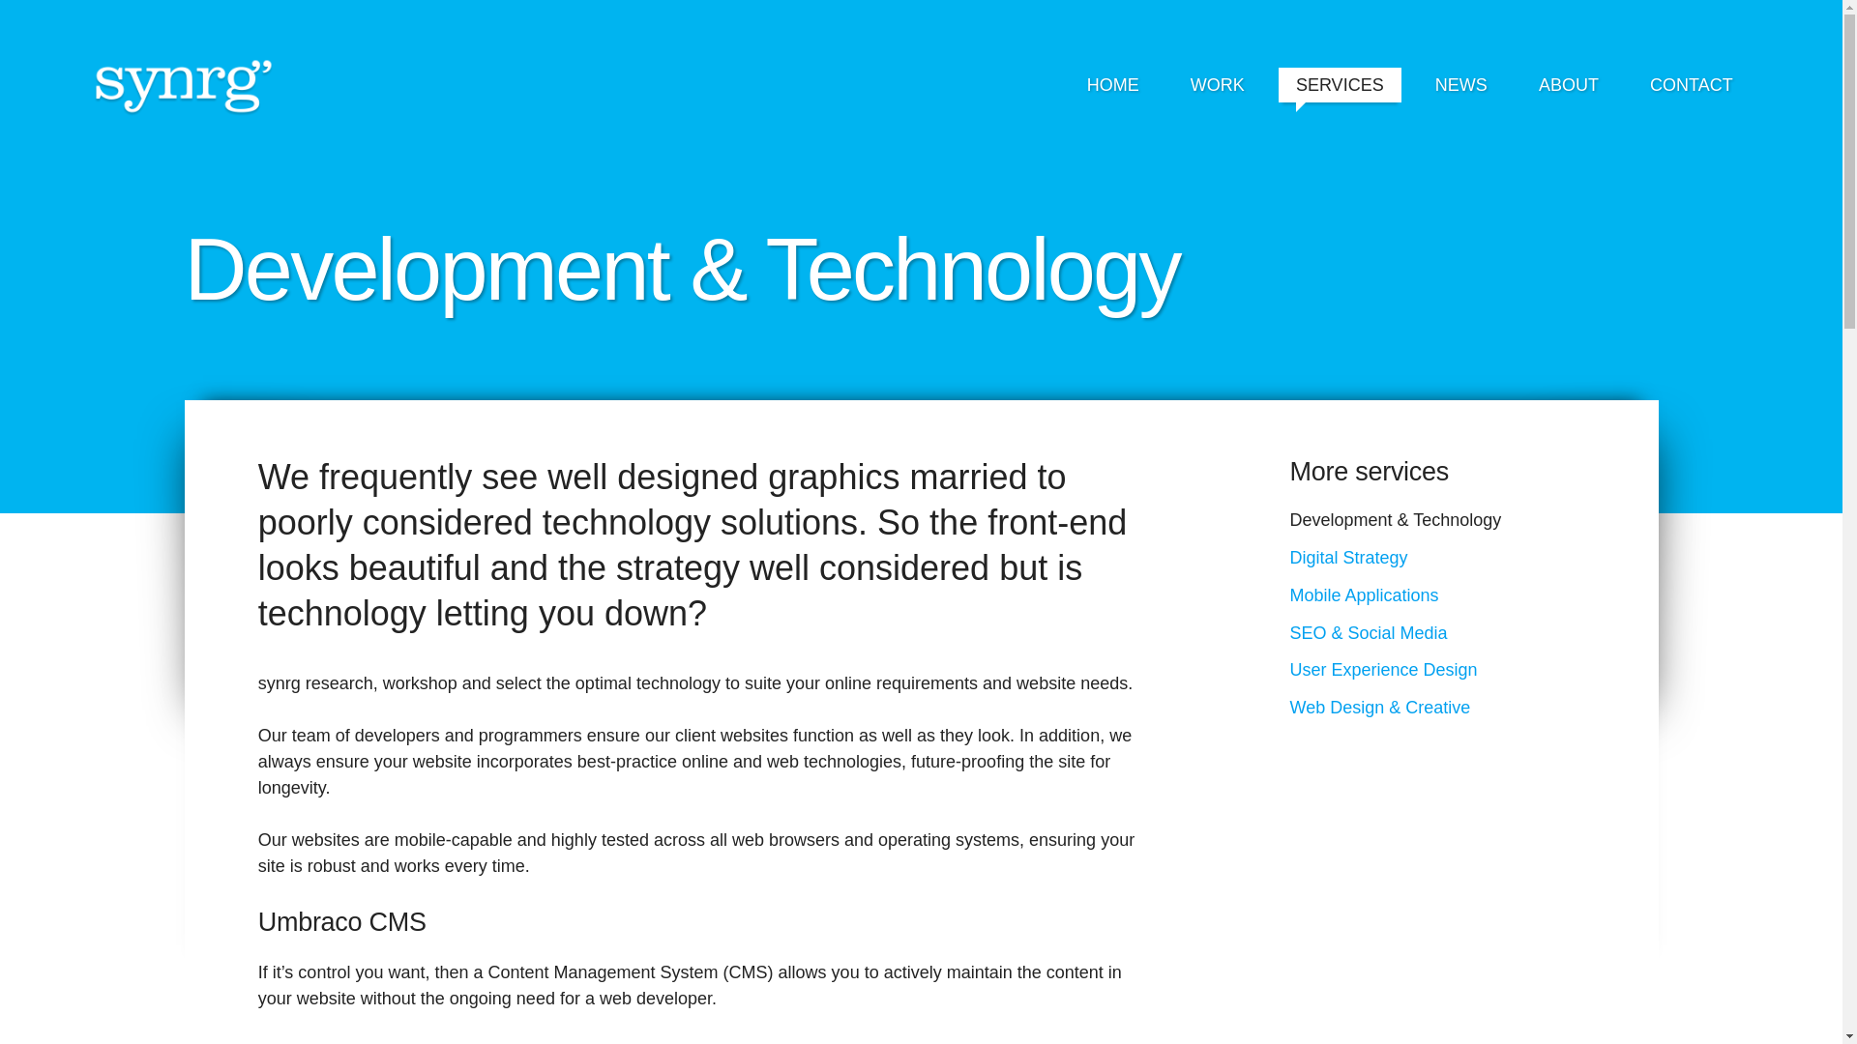 This screenshot has height=1044, width=1857. What do you see at coordinates (1691, 89) in the screenshot?
I see `Contact` at bounding box center [1691, 89].